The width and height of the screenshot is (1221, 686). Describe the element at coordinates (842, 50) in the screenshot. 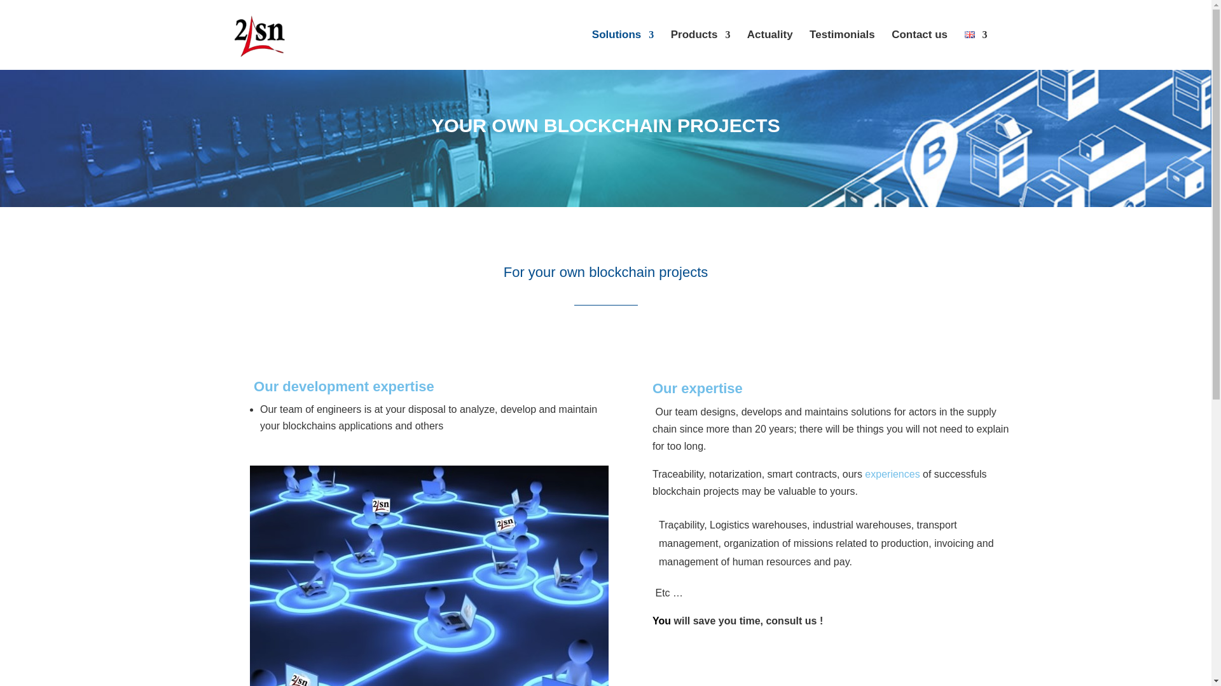

I see `Testimonials` at that location.